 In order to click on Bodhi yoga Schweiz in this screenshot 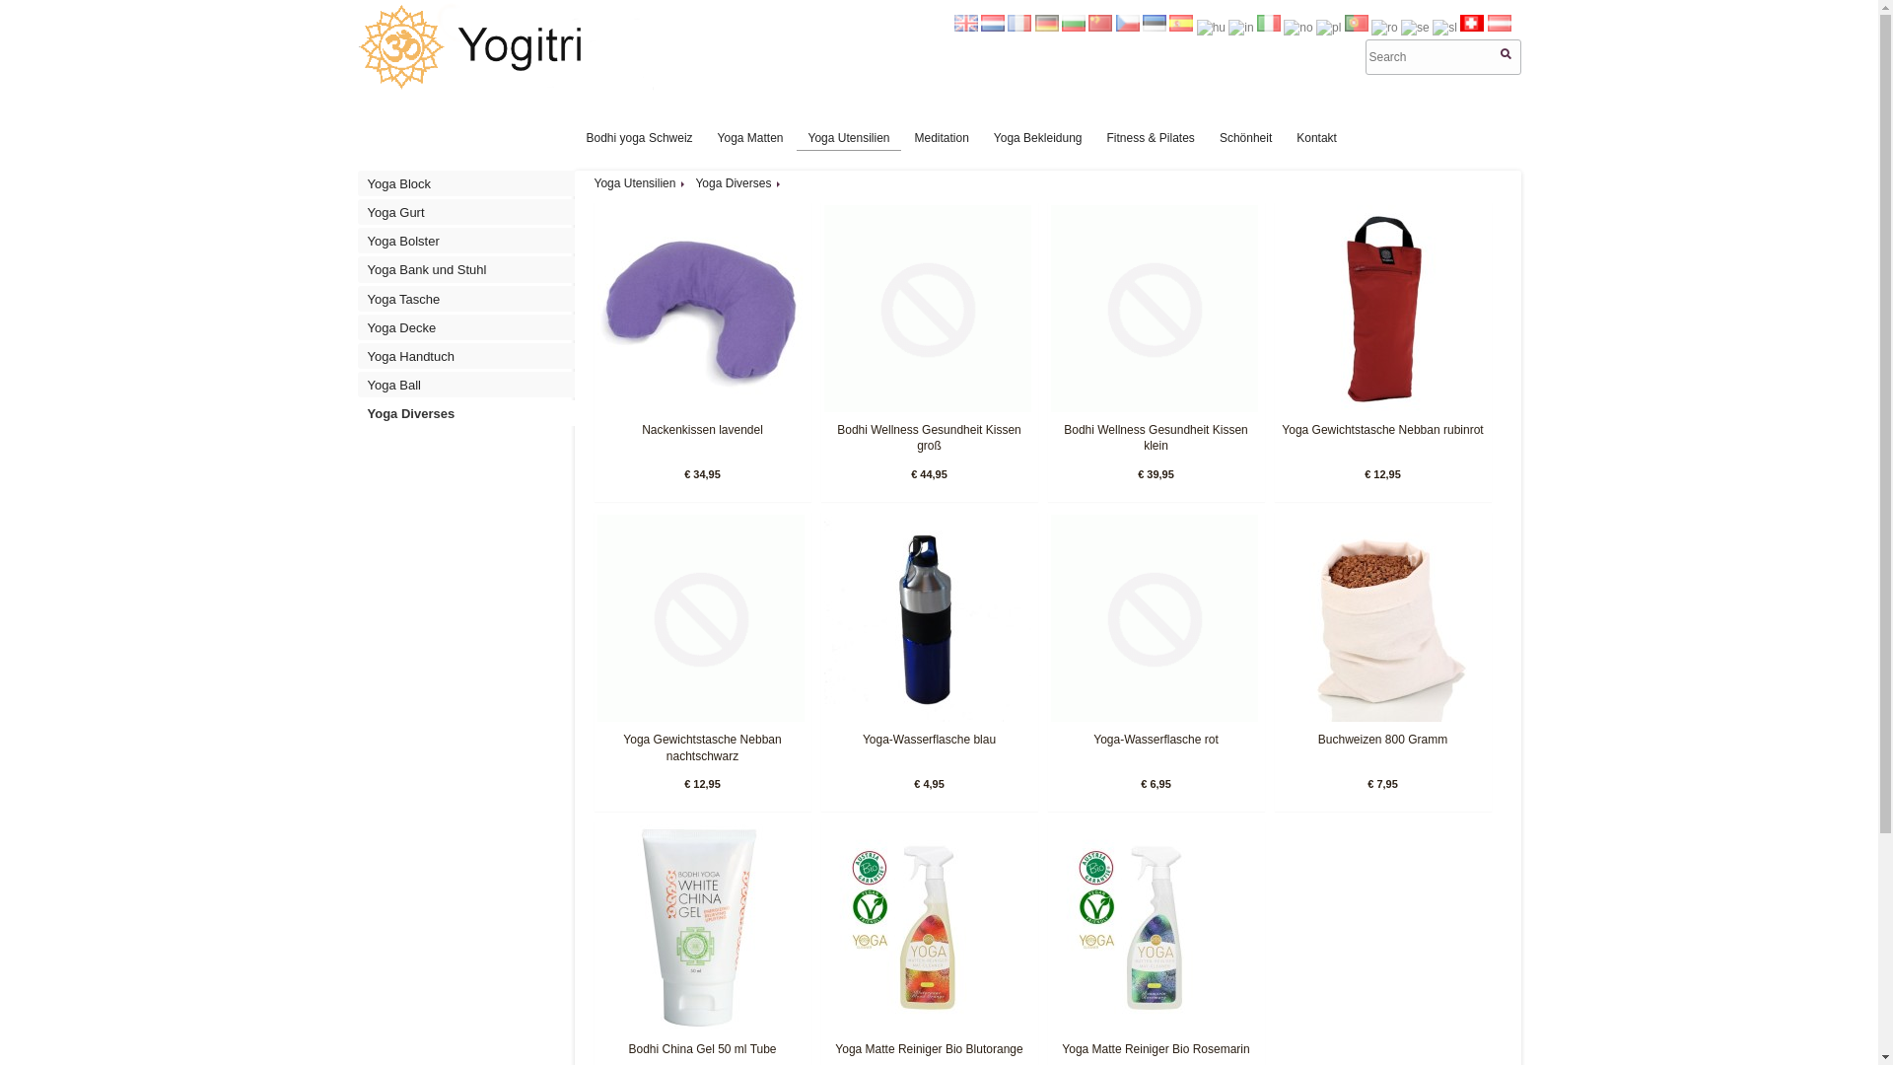, I will do `click(639, 136)`.